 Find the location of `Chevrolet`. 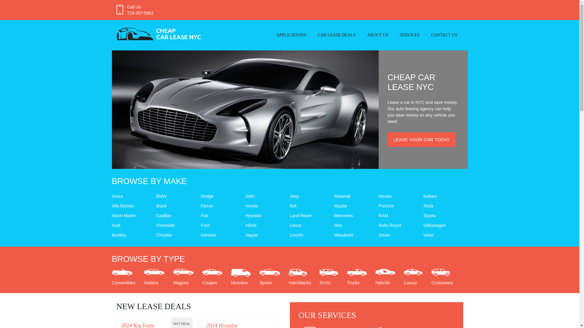

Chevrolet is located at coordinates (165, 225).